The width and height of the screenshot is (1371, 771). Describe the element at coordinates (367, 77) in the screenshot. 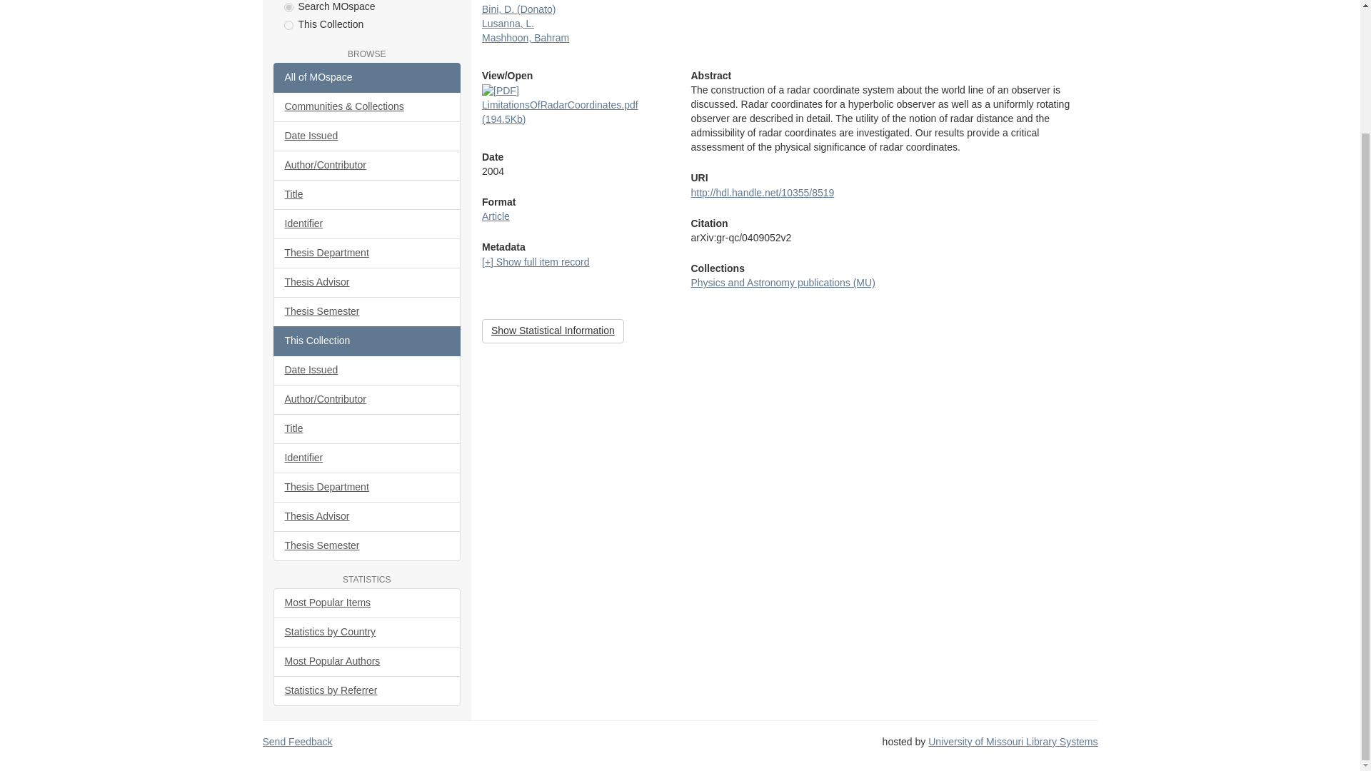

I see `All of MOspace` at that location.